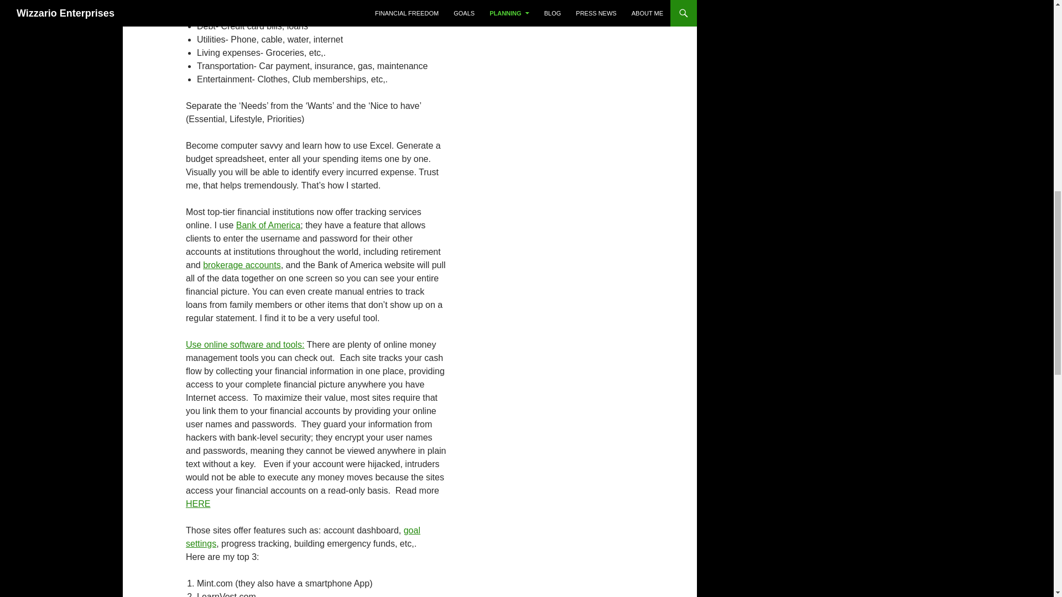  What do you see at coordinates (303, 537) in the screenshot?
I see `goal settings` at bounding box center [303, 537].